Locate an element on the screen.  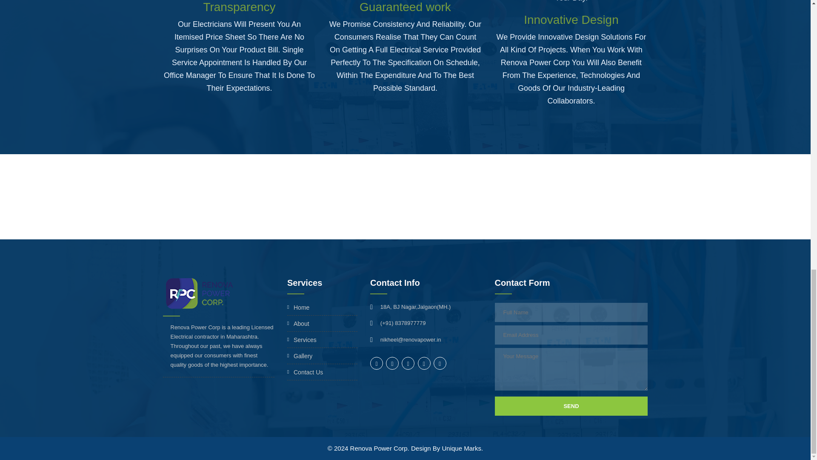
SEND is located at coordinates (571, 406).